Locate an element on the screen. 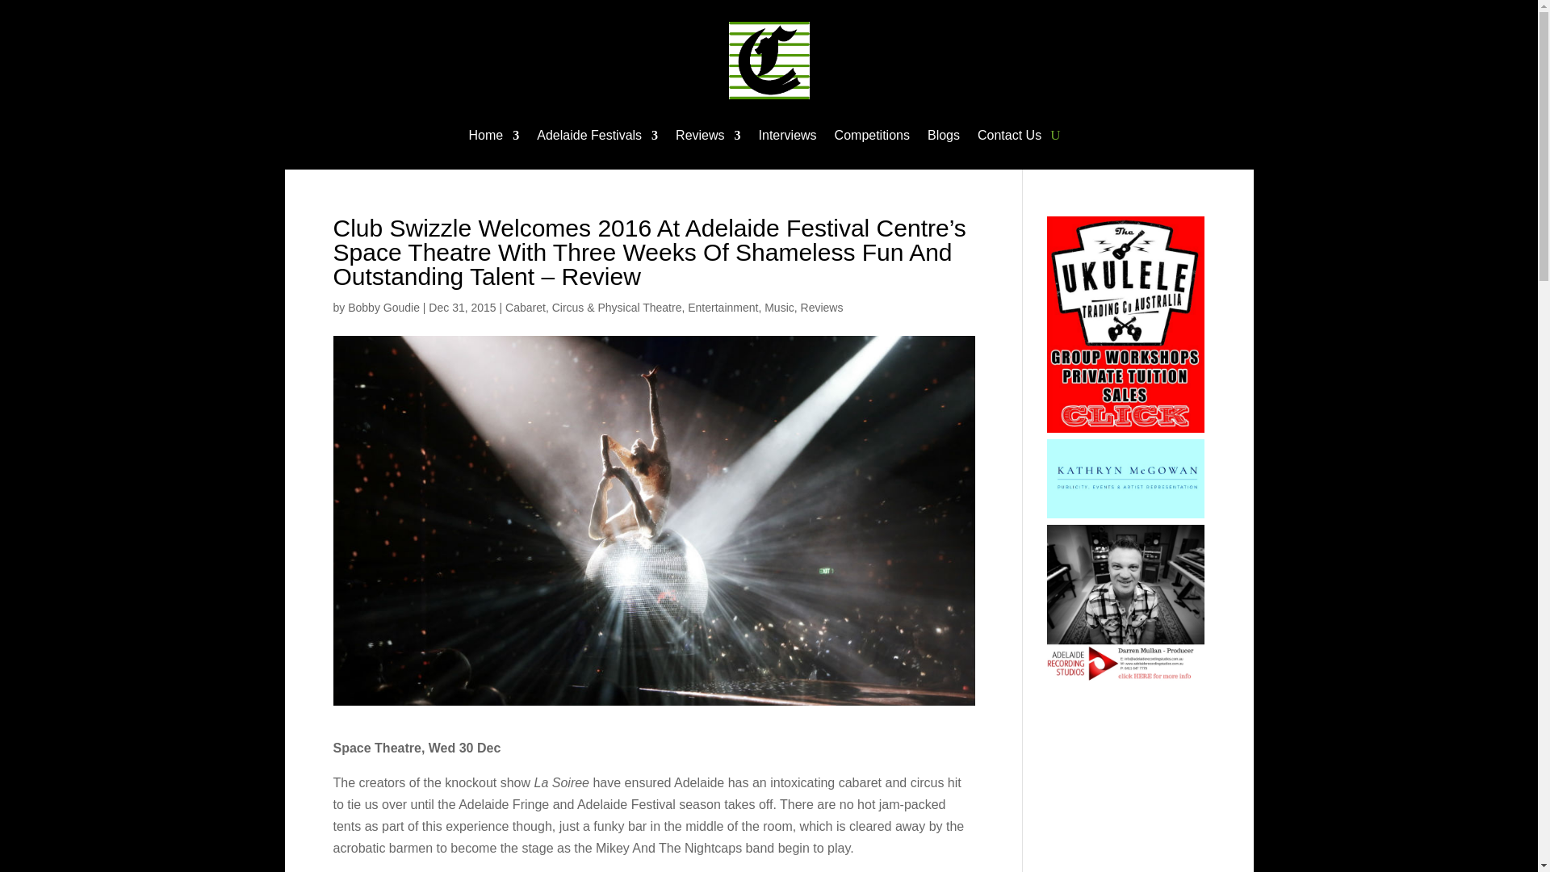 This screenshot has height=872, width=1550. Home is located at coordinates (494, 137).